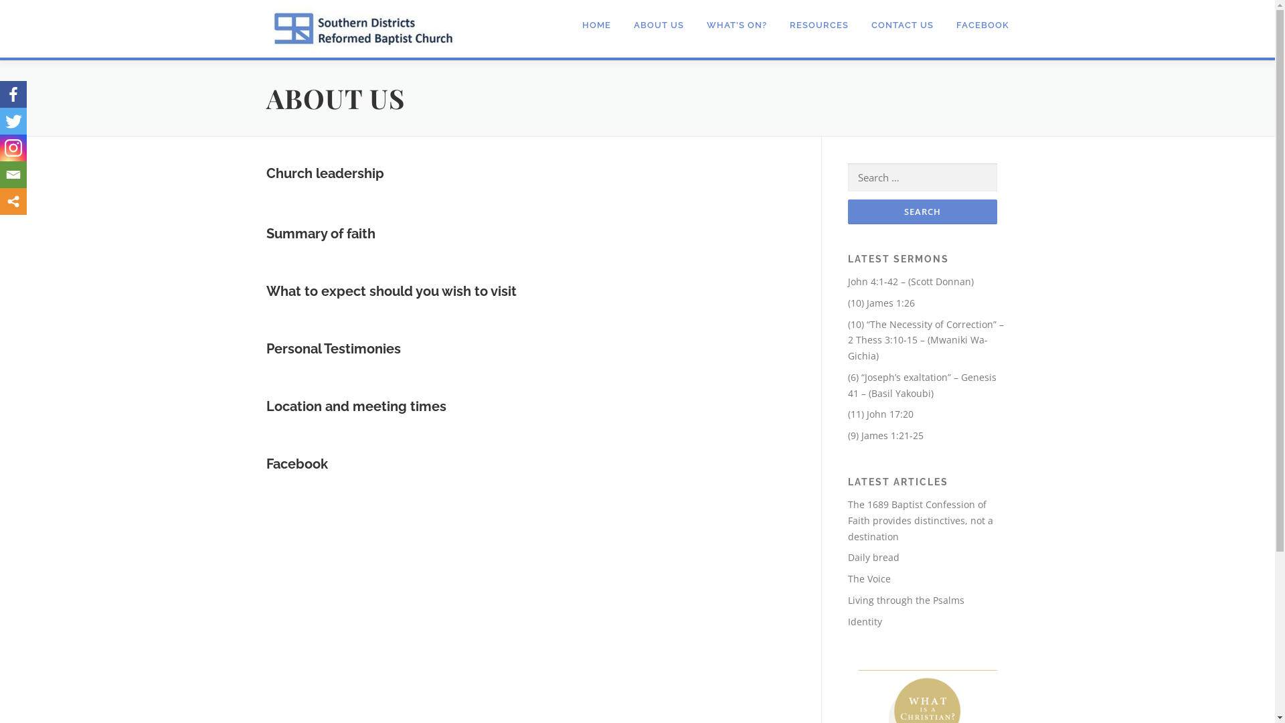 The width and height of the screenshot is (1285, 723). Describe the element at coordinates (13, 175) in the screenshot. I see `Email` at that location.